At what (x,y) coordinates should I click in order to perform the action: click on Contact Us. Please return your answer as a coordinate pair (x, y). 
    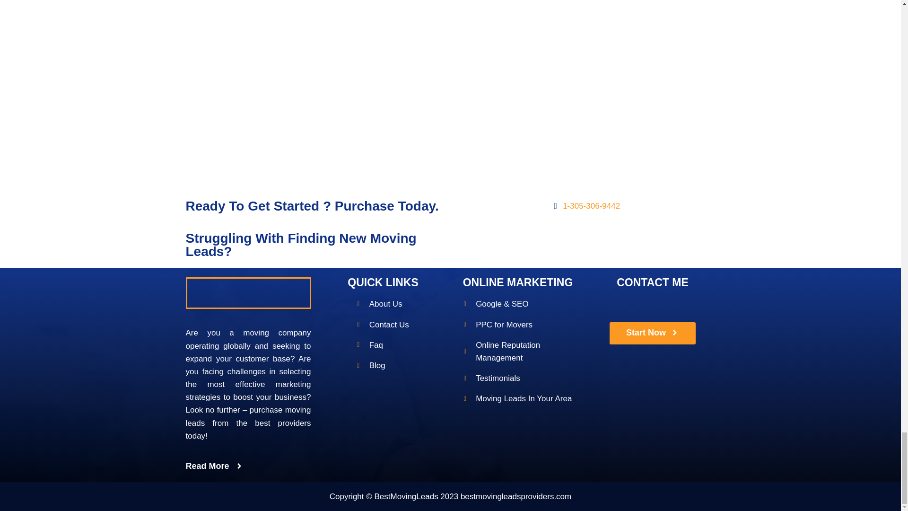
    Looking at the image, I should click on (383, 325).